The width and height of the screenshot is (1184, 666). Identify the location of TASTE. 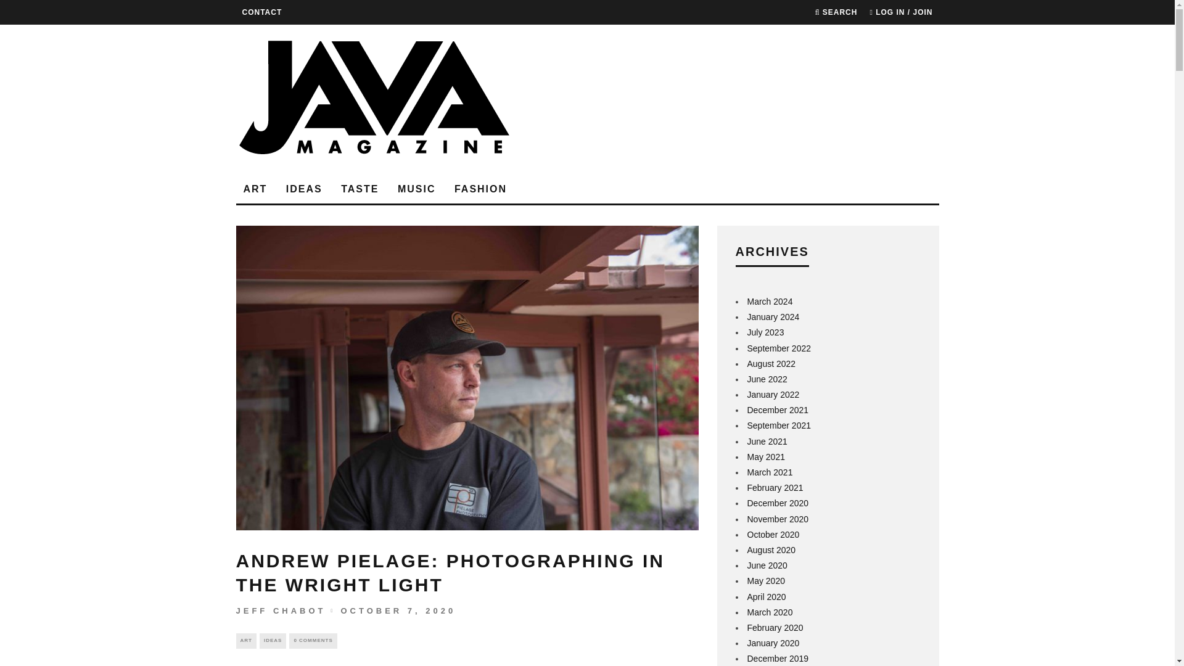
(360, 190).